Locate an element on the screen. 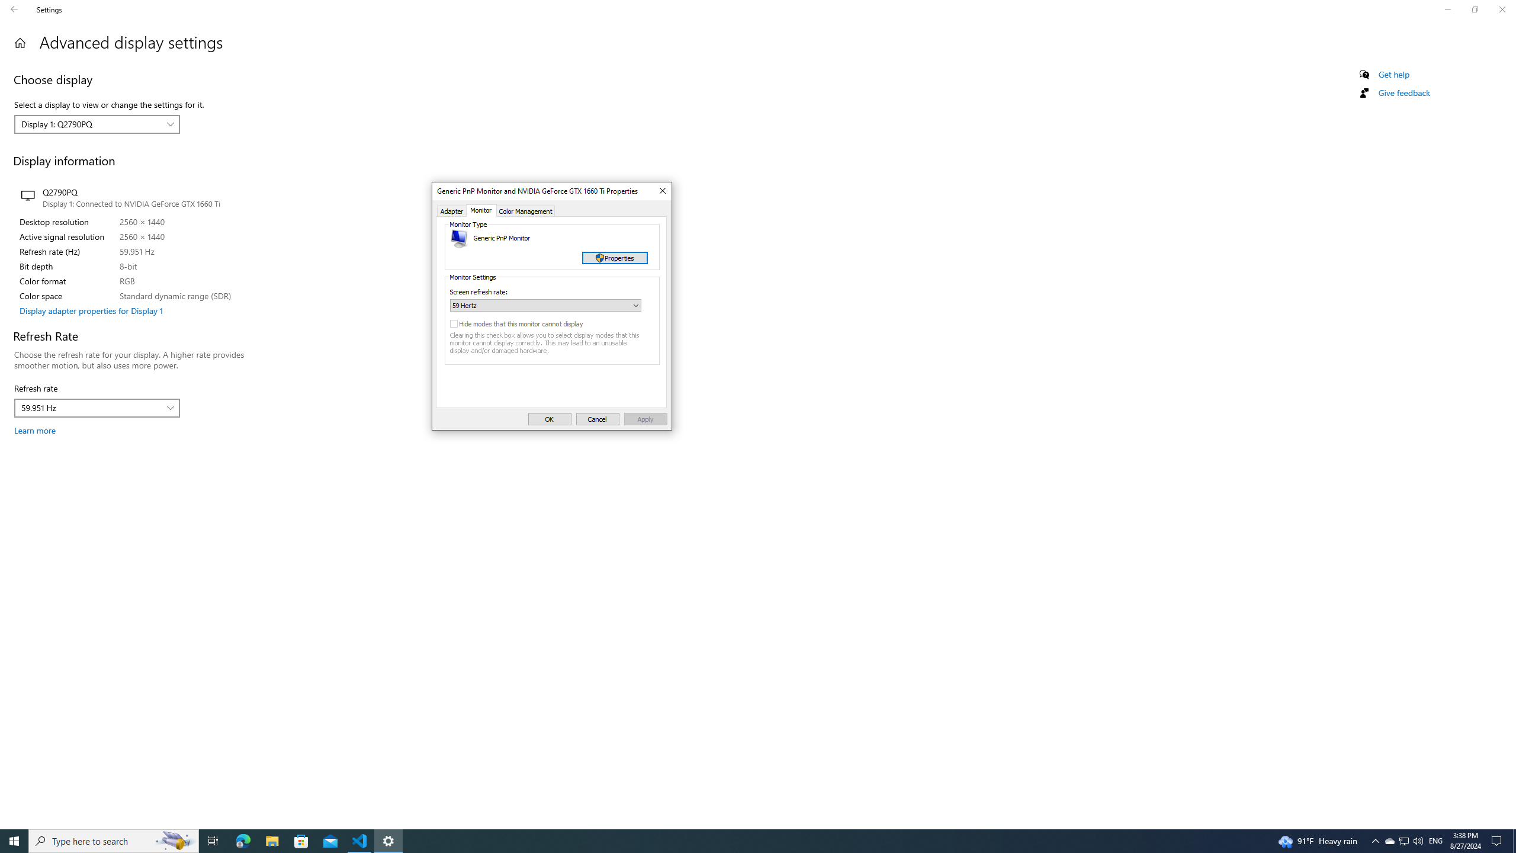 The image size is (1516, 853). Hide modes that this monitor cannot display is located at coordinates (529, 323).